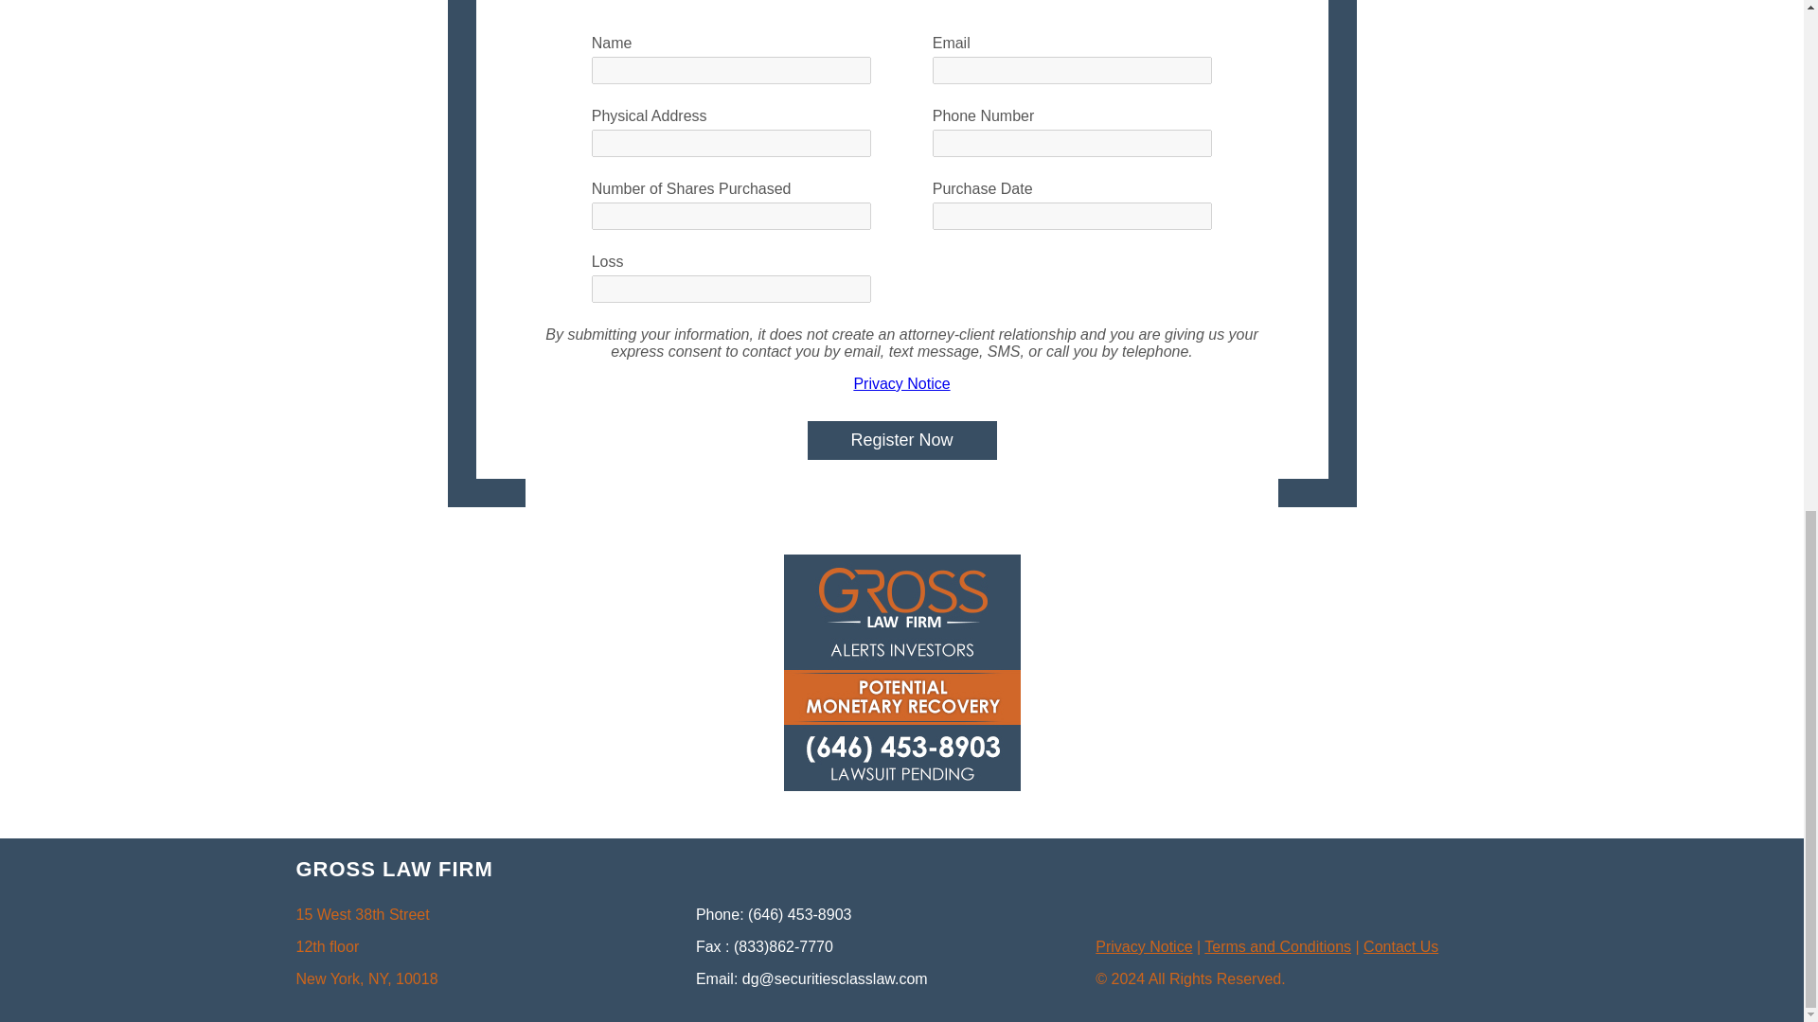  What do you see at coordinates (1276, 946) in the screenshot?
I see `Terms and Conditions` at bounding box center [1276, 946].